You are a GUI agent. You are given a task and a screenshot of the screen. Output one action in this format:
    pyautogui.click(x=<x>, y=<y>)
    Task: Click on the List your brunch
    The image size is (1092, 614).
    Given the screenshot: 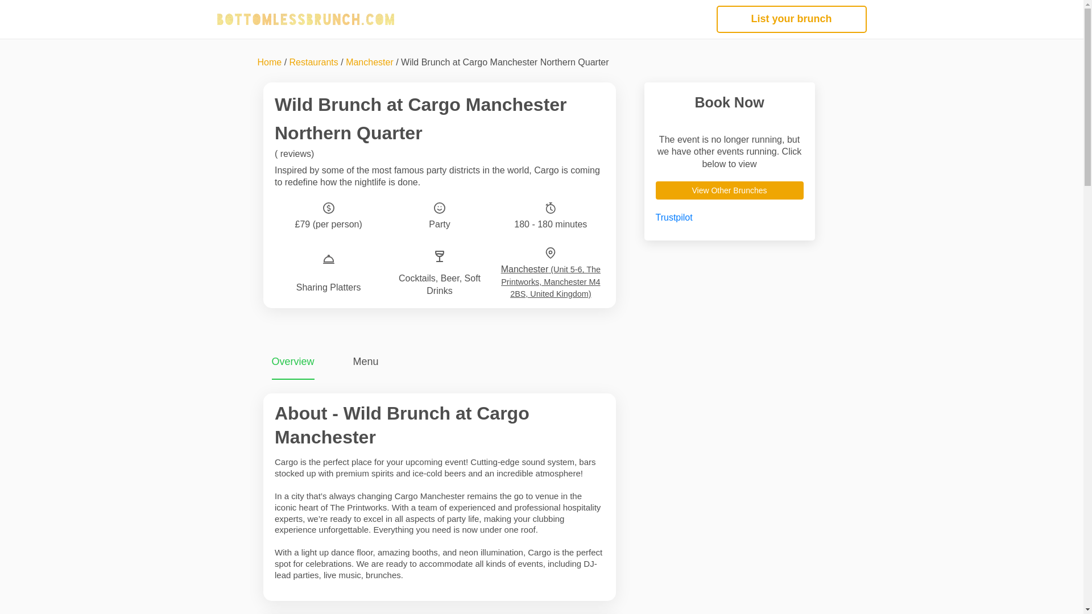 What is the action you would take?
    pyautogui.click(x=792, y=19)
    